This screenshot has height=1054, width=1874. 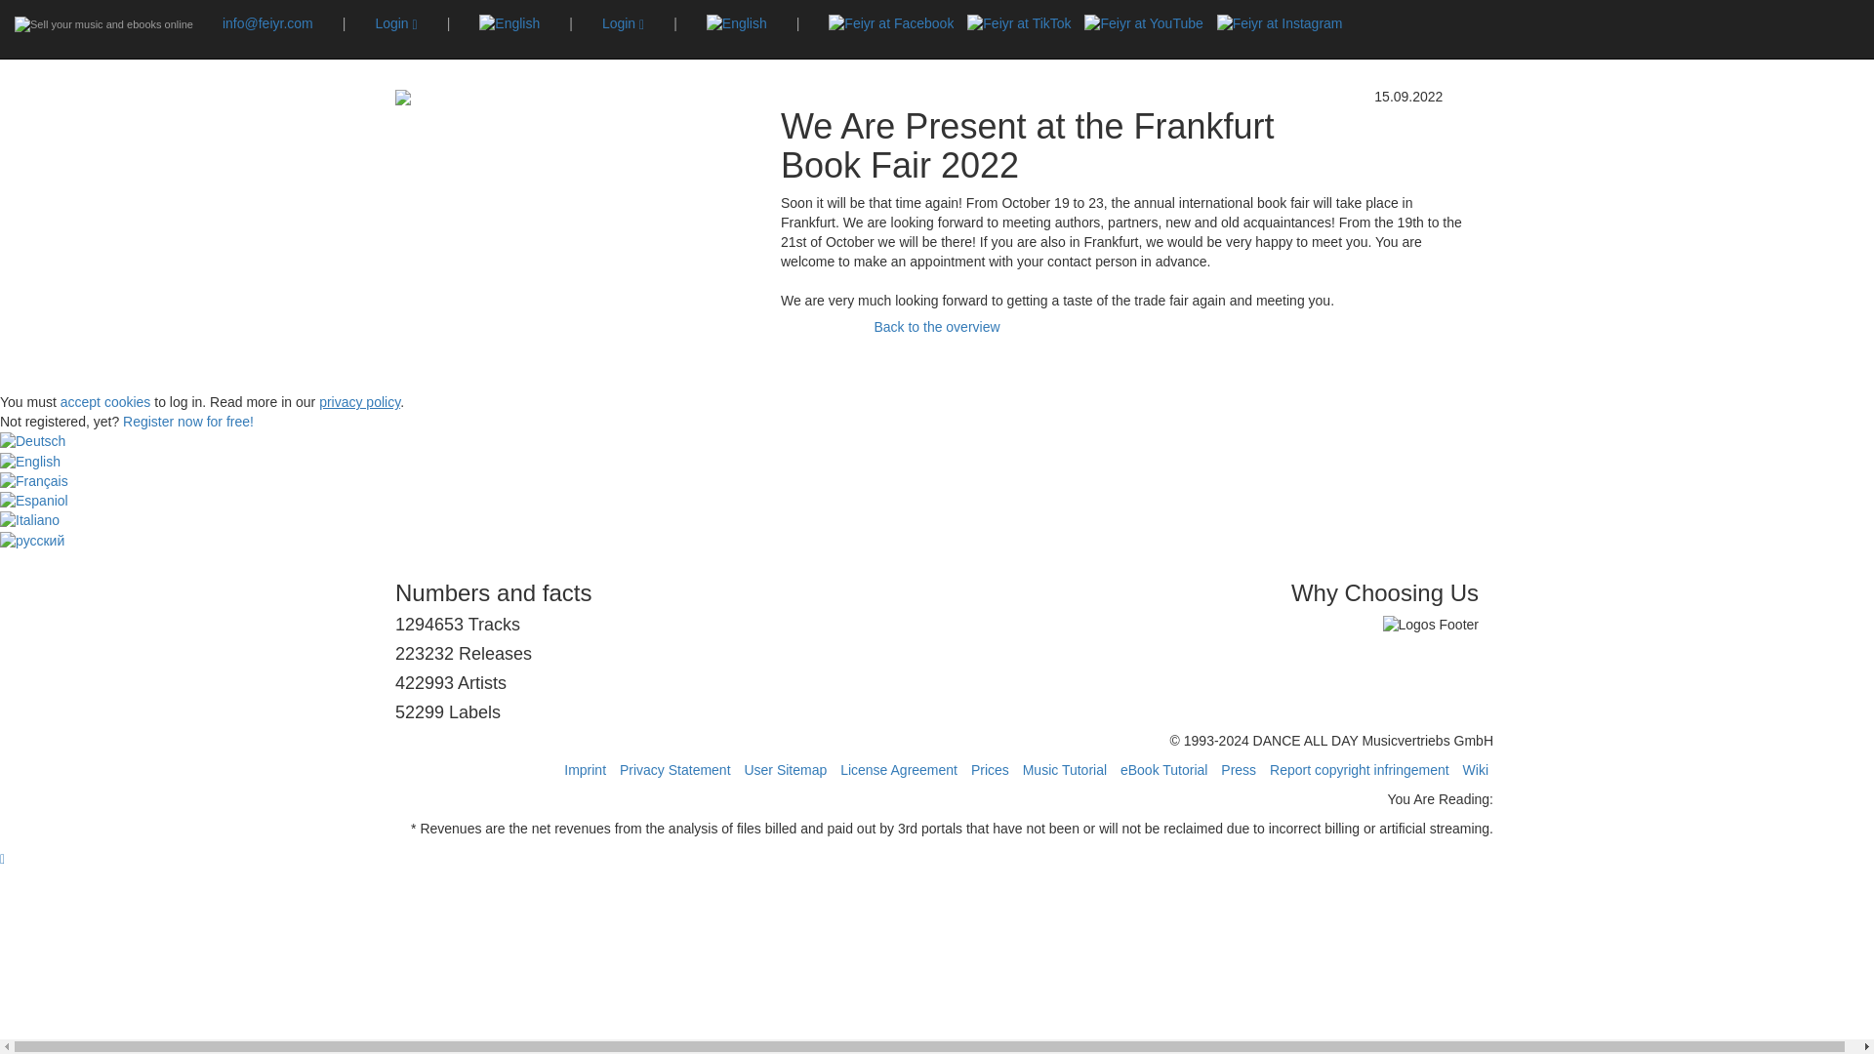 I want to click on English, so click(x=29, y=463).